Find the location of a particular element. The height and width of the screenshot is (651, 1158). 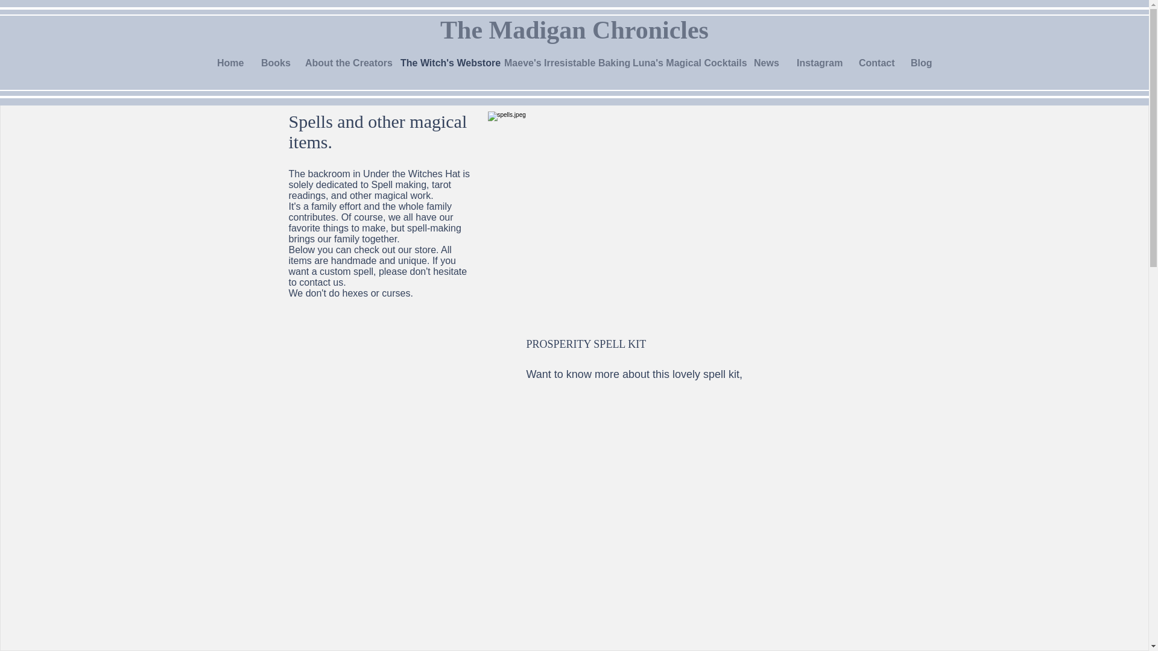

The Madigan Chronicles is located at coordinates (574, 30).